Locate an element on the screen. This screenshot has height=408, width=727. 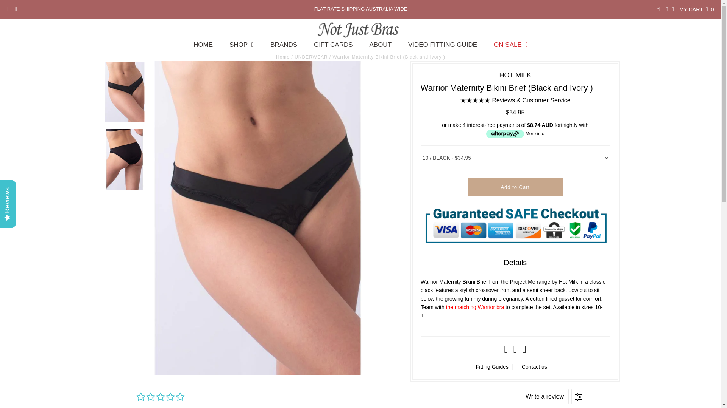
SHOP is located at coordinates (241, 46).